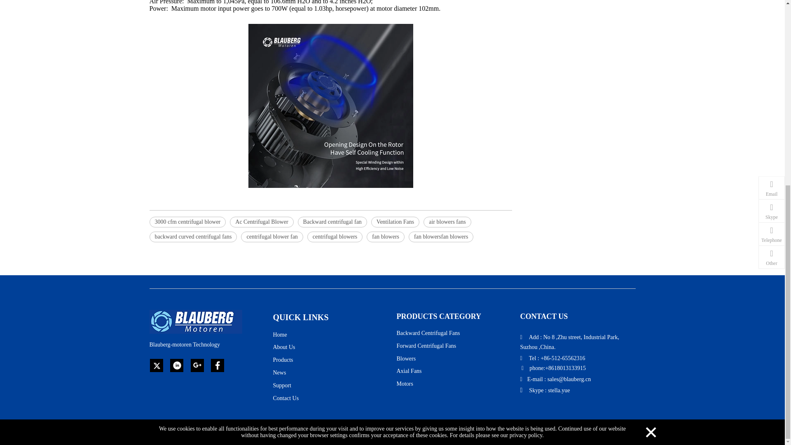  What do you see at coordinates (441, 237) in the screenshot?
I see `fan blowersfan blowers` at bounding box center [441, 237].